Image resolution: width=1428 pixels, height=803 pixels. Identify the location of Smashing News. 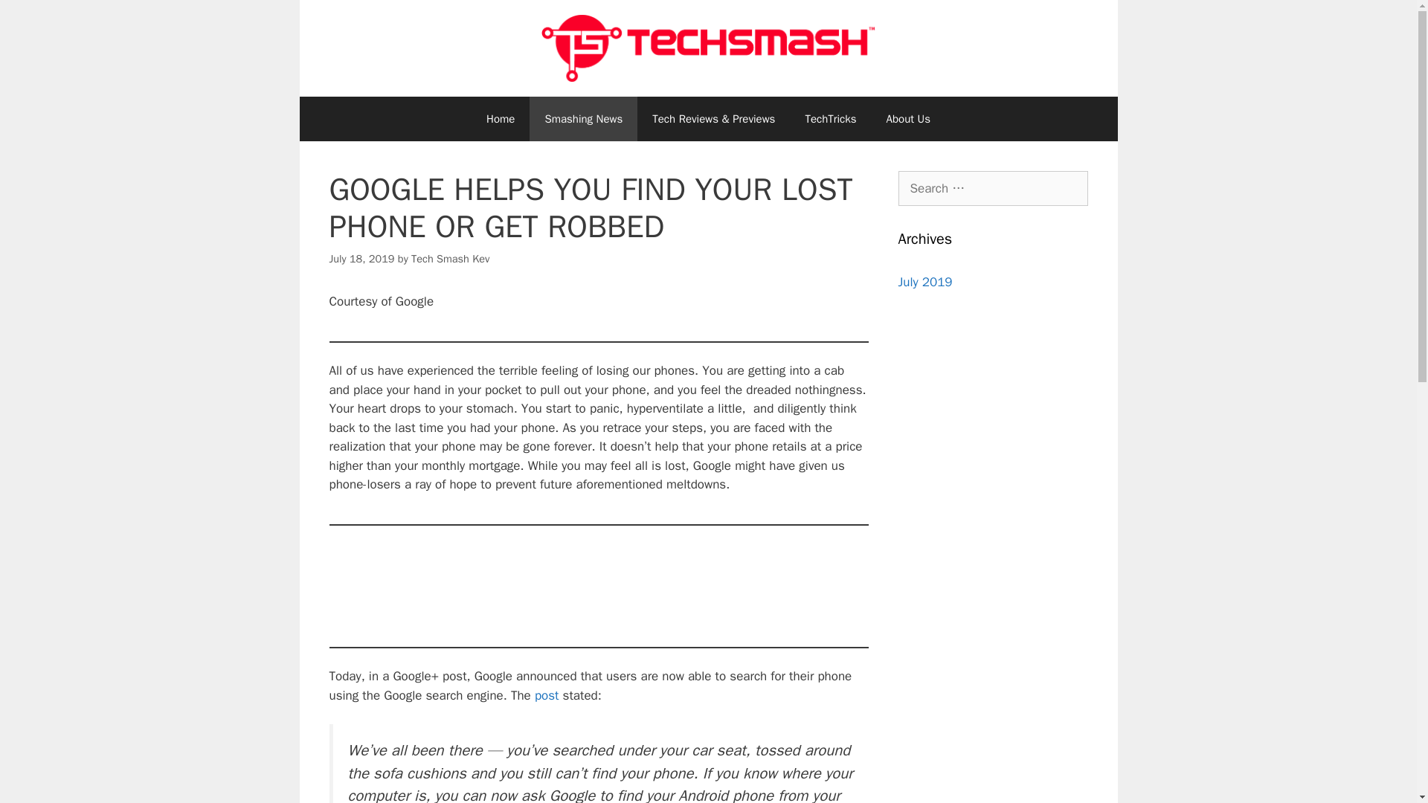
(583, 119).